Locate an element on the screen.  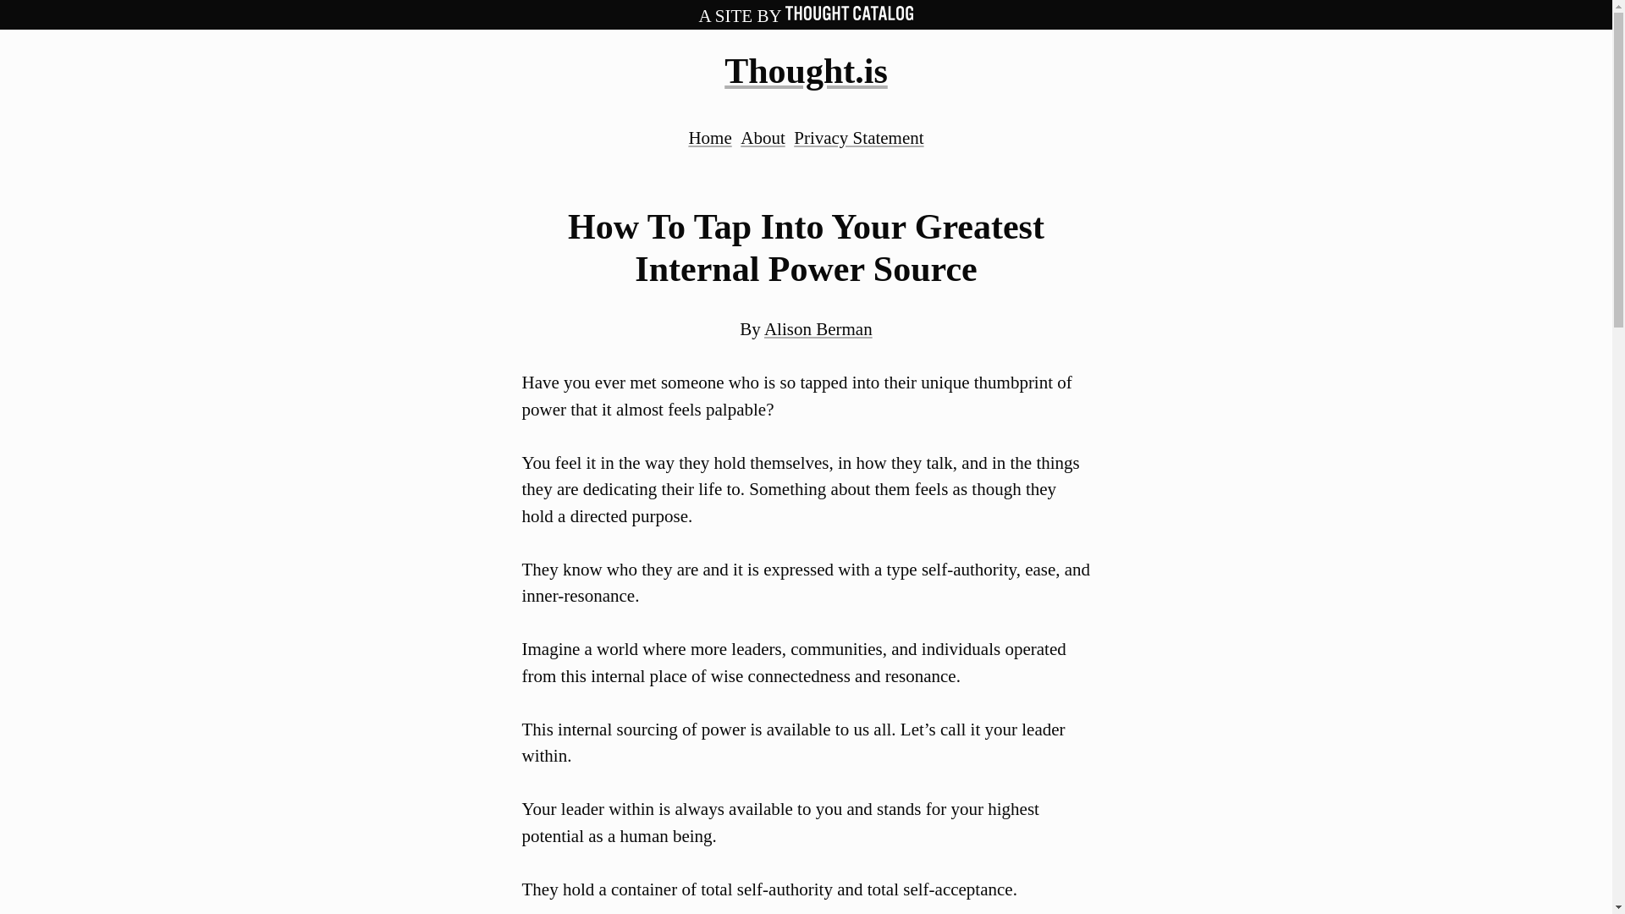
Privacy Statement is located at coordinates (858, 137).